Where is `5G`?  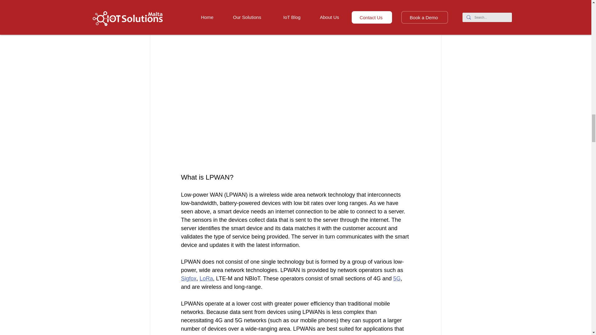
5G is located at coordinates (397, 279).